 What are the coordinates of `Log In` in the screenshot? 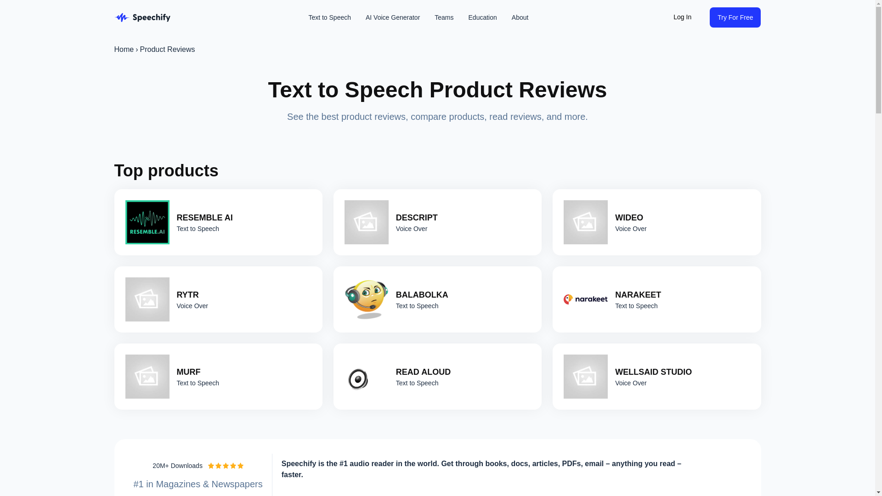 It's located at (682, 17).